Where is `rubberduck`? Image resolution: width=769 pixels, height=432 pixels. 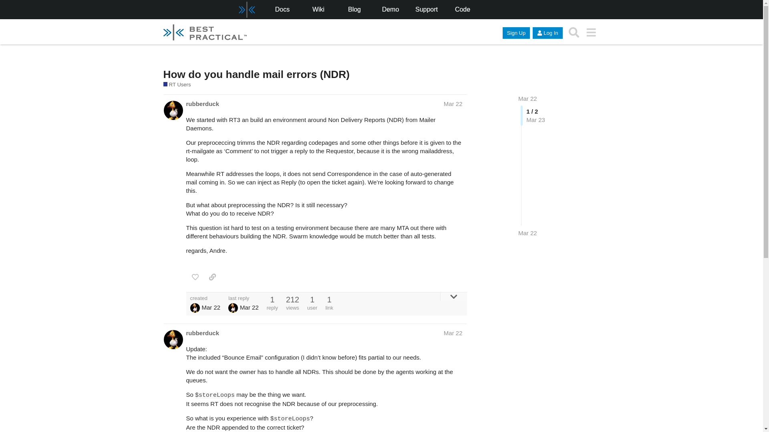
rubberduck is located at coordinates (203, 104).